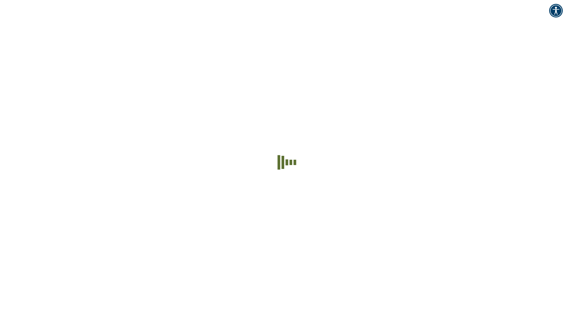  I want to click on Share, so click(11, 251).